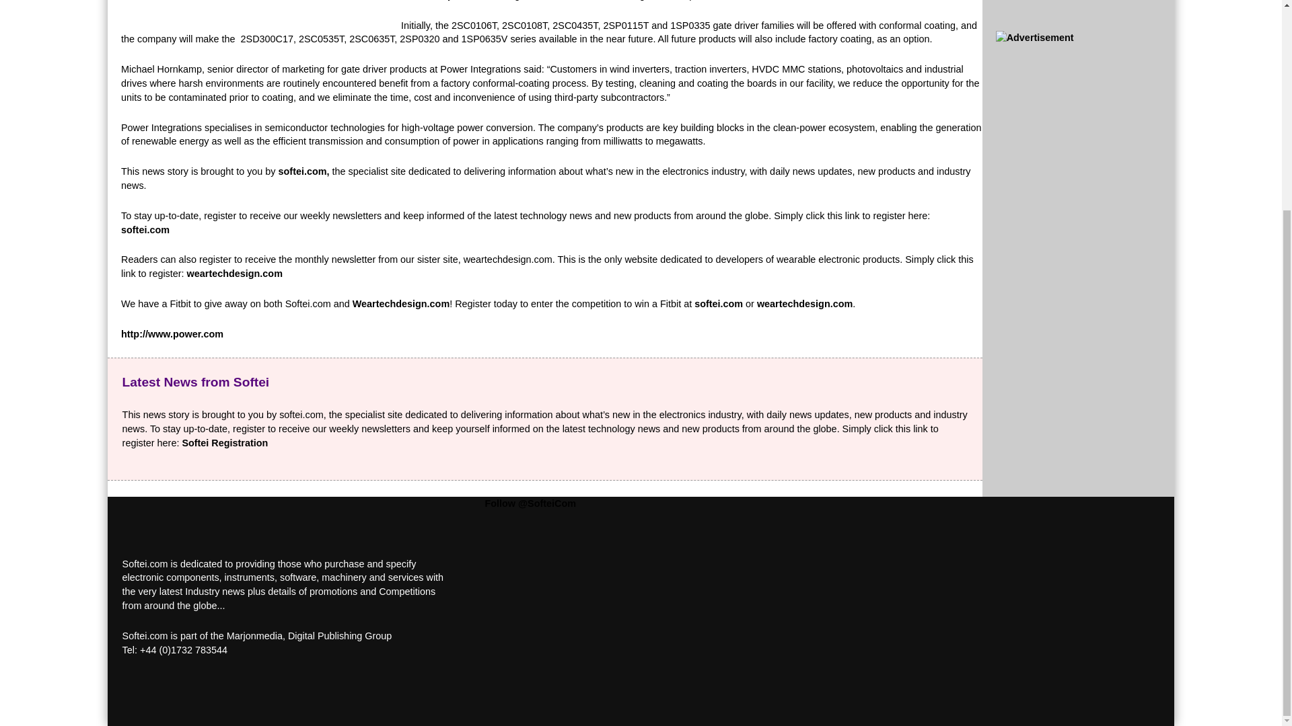 The width and height of the screenshot is (1292, 726). What do you see at coordinates (235, 273) in the screenshot?
I see `weartechdesign.com` at bounding box center [235, 273].